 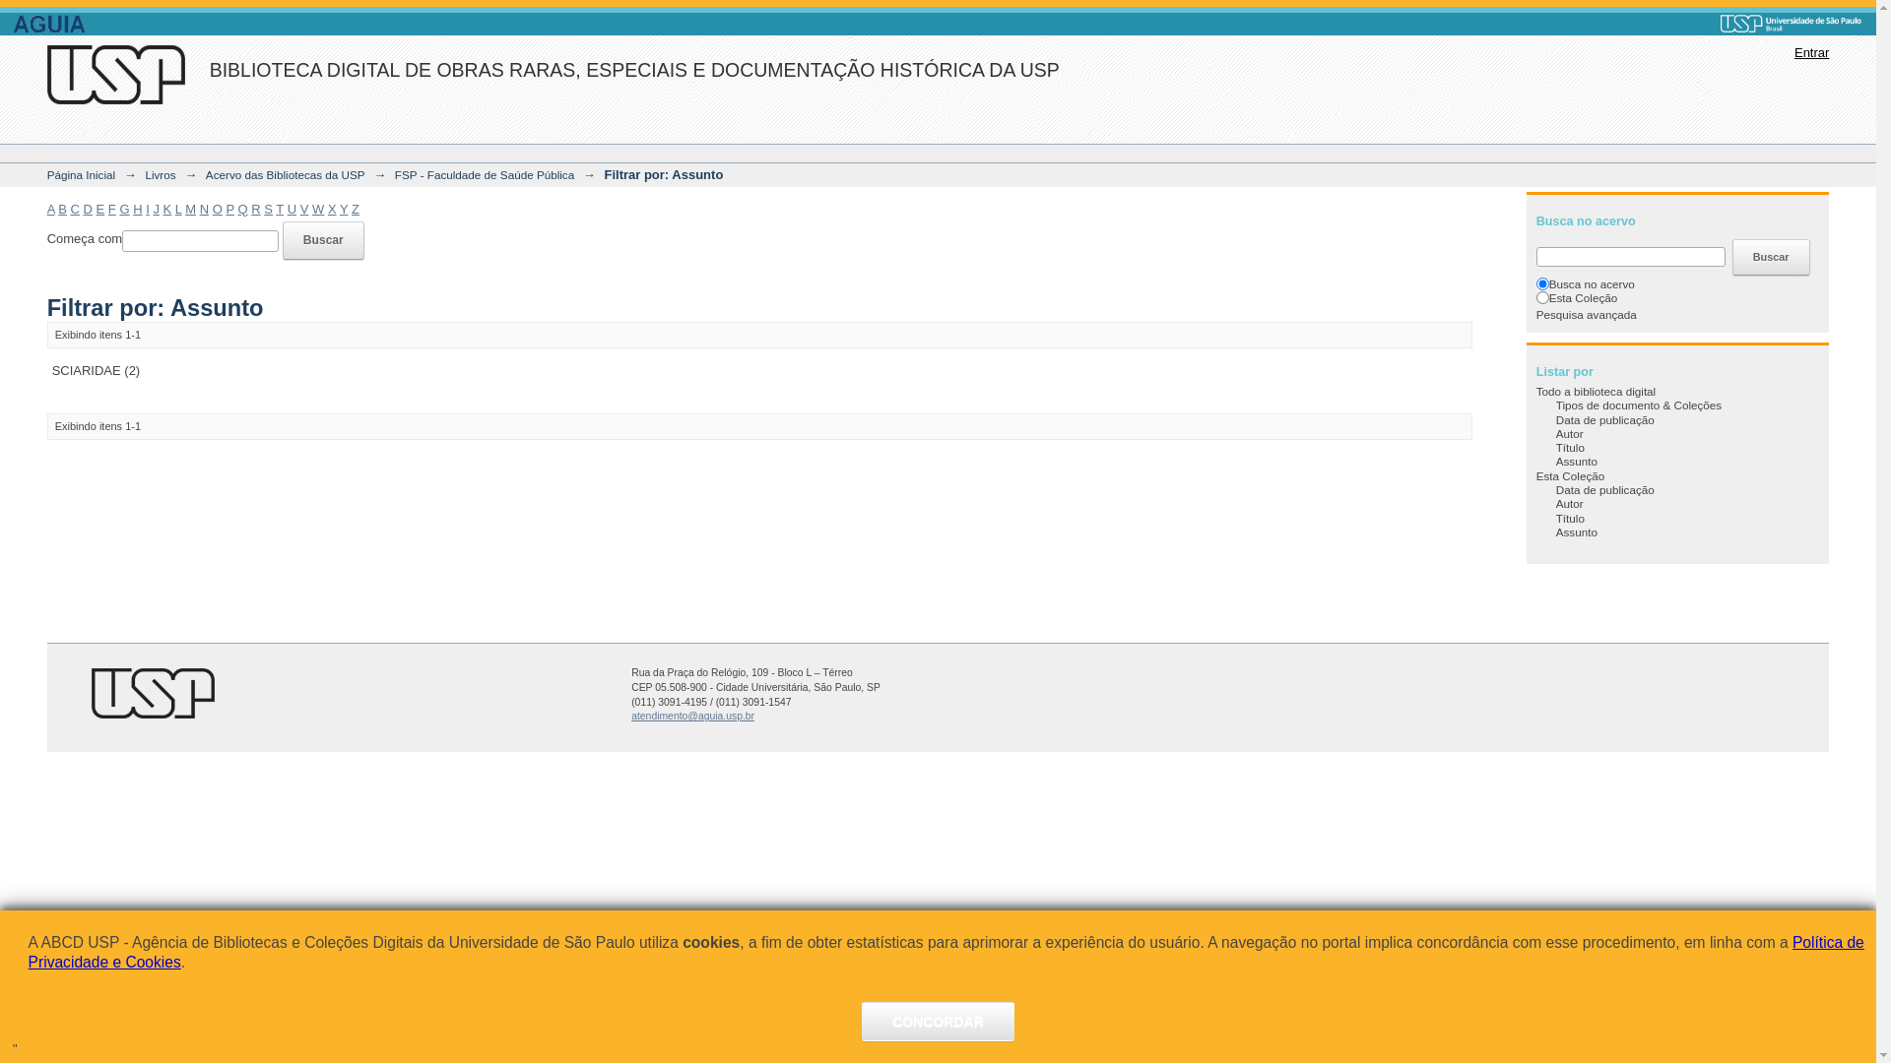 What do you see at coordinates (148, 209) in the screenshot?
I see `I` at bounding box center [148, 209].